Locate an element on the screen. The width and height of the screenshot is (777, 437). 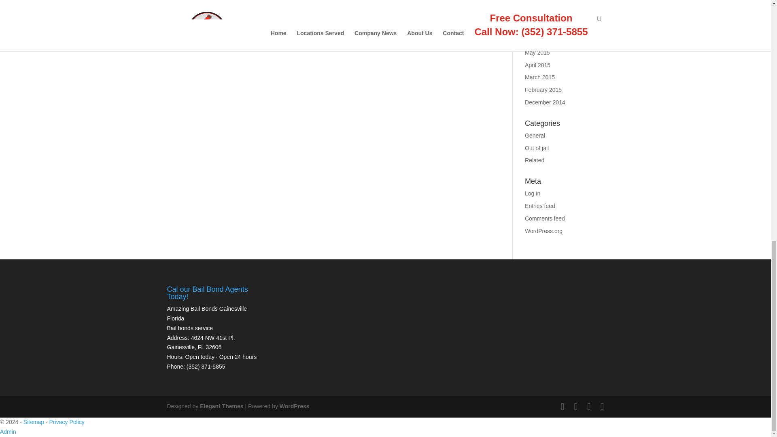
September 2015 is located at coordinates (546, 28).